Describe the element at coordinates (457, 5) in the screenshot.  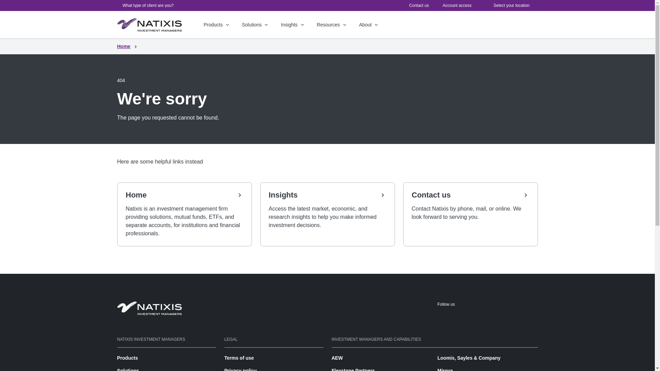
I see `Account access` at that location.